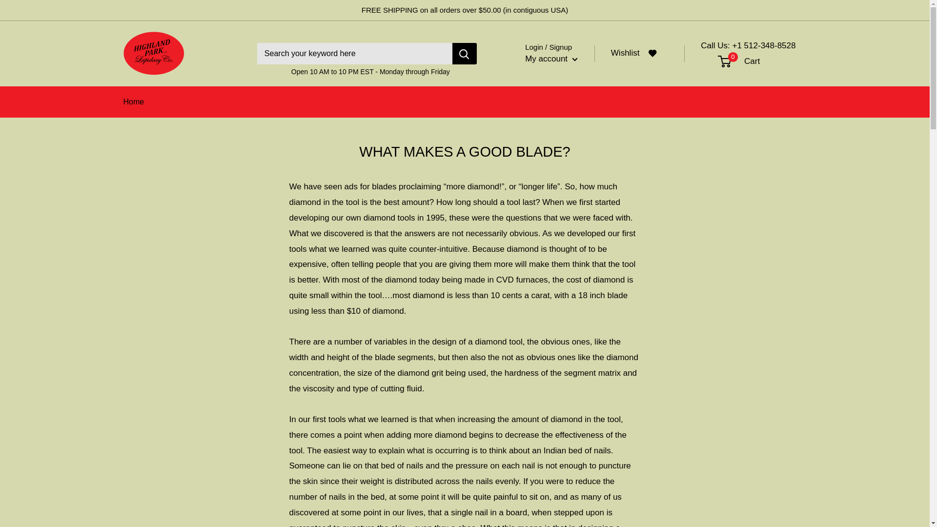 This screenshot has height=527, width=937. Describe the element at coordinates (551, 59) in the screenshot. I see `Home` at that location.